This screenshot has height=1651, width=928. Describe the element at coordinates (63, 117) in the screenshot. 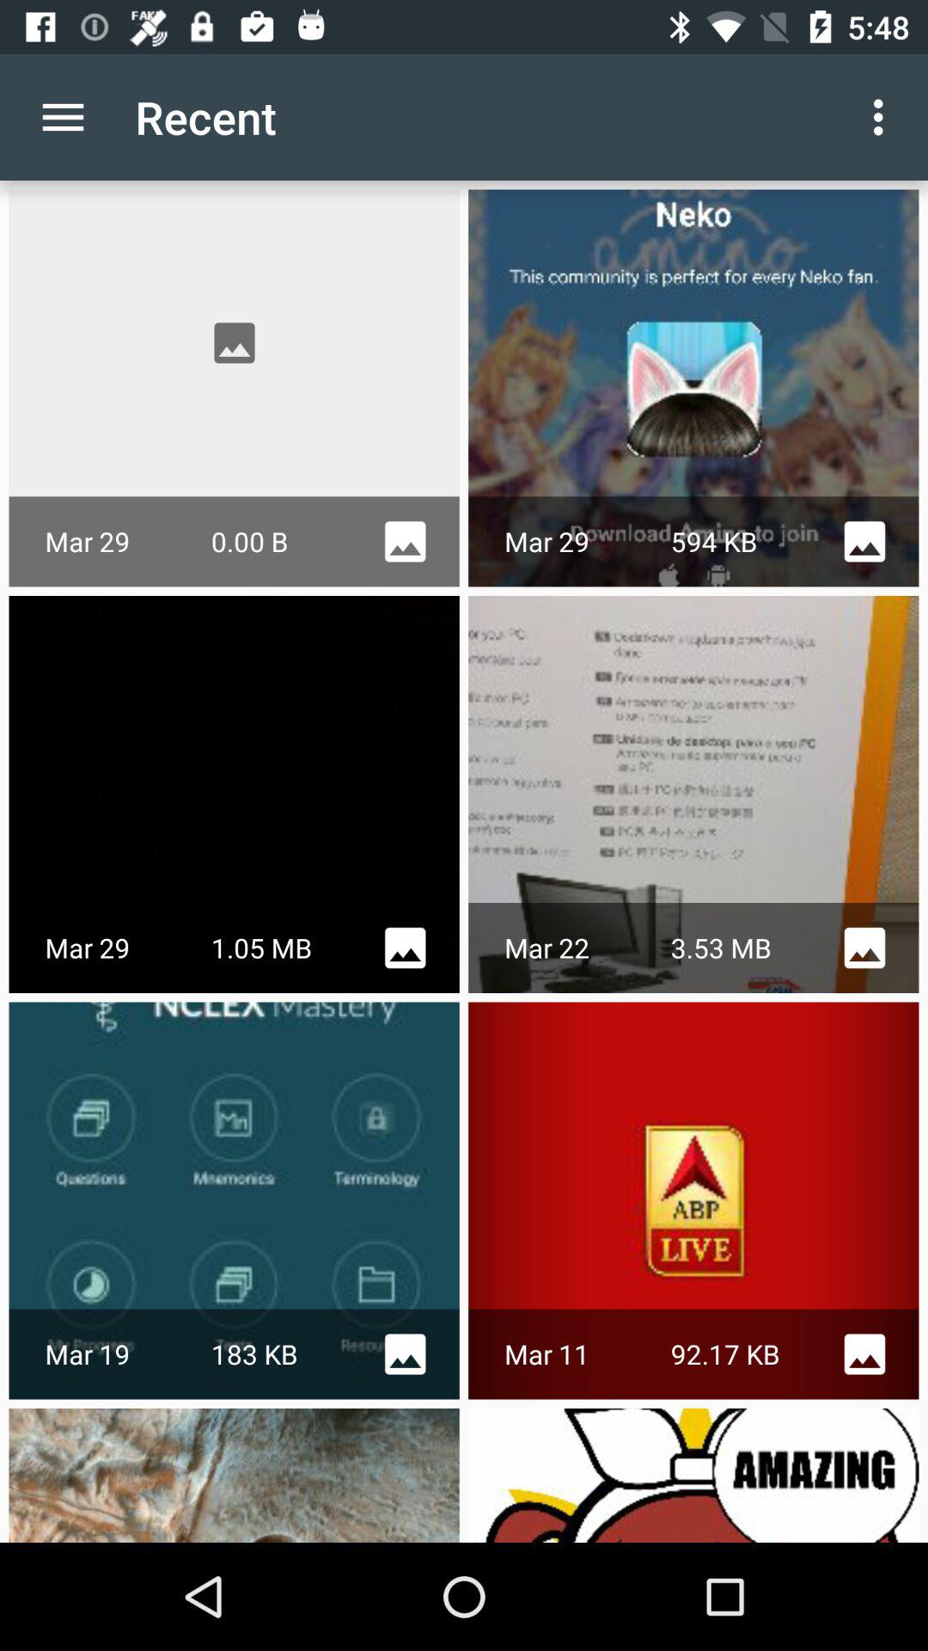

I see `select icon to the left of the recent` at that location.